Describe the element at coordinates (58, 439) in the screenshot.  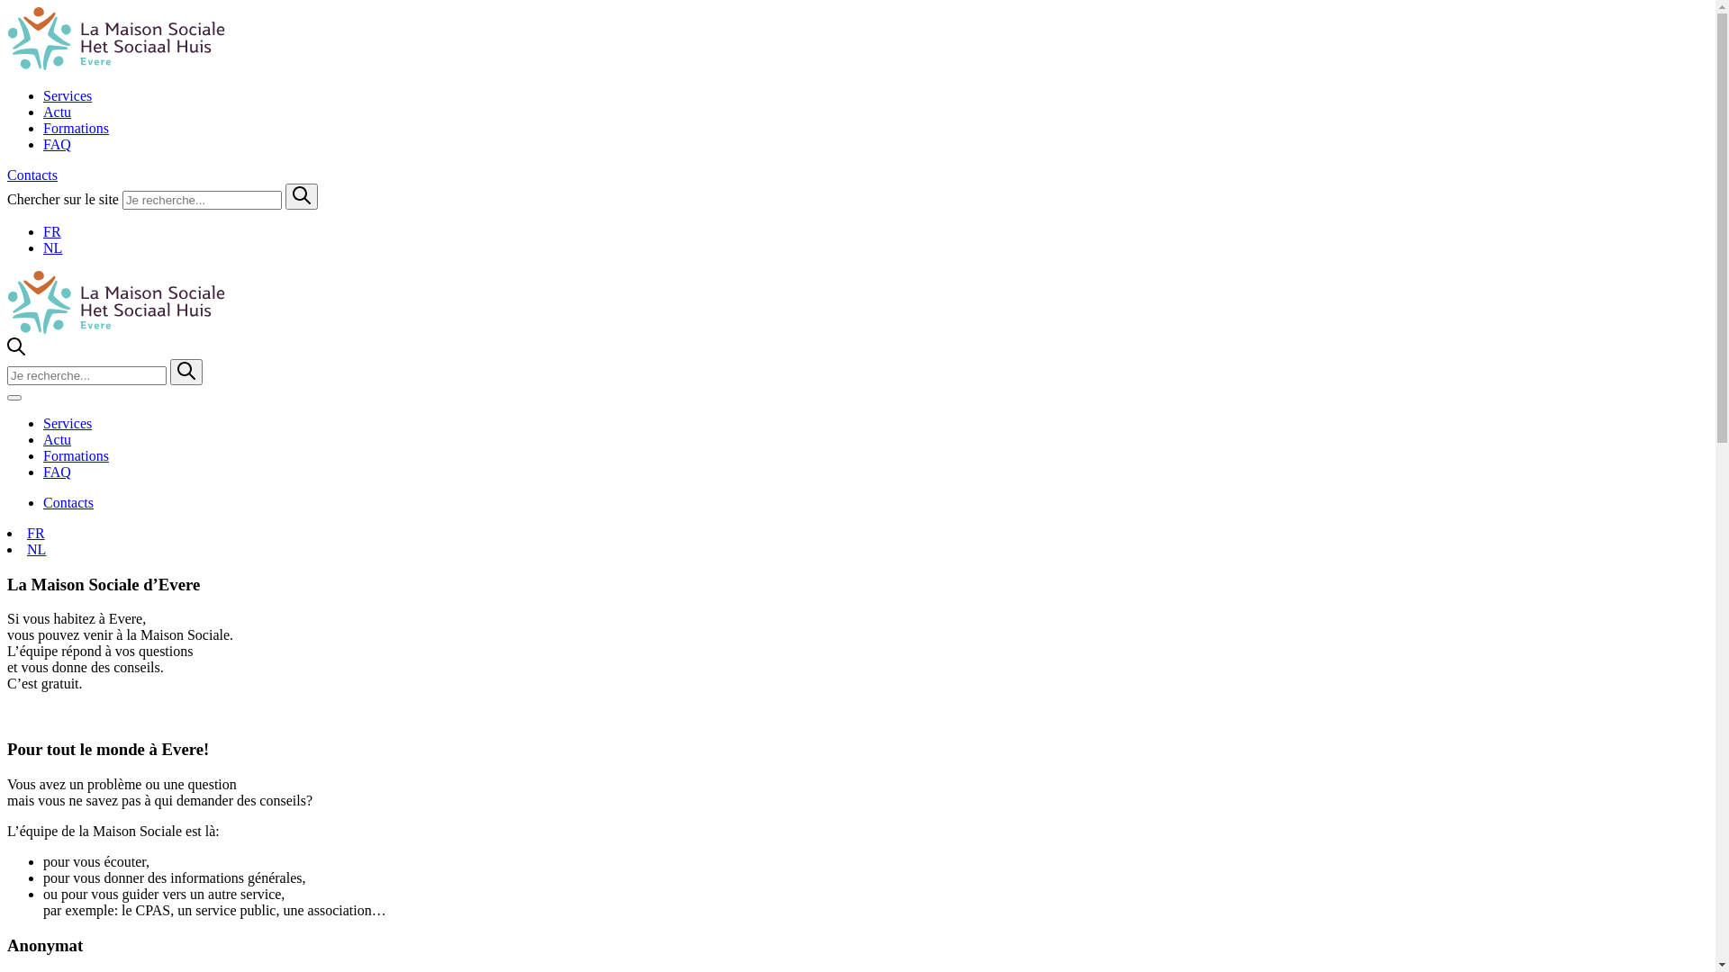
I see `Actu` at that location.